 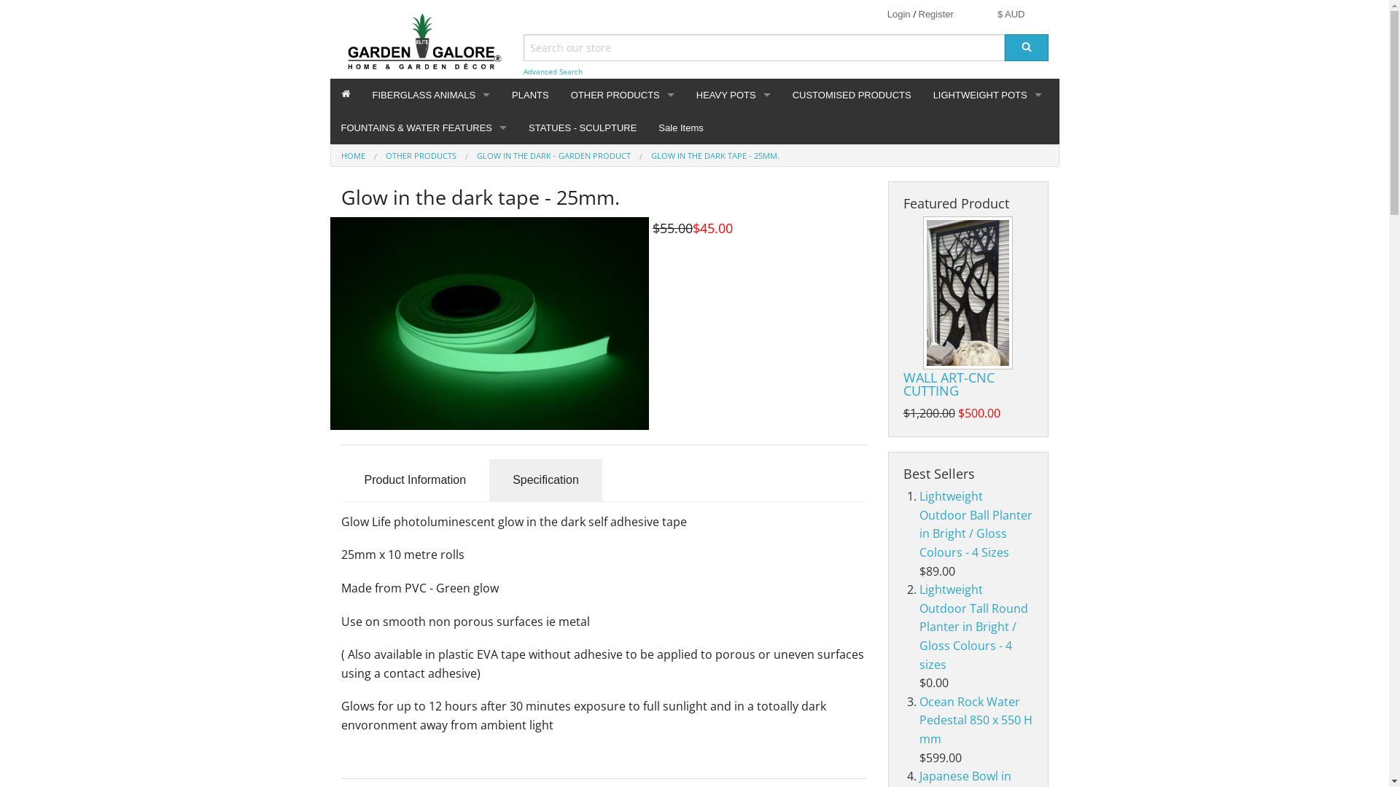 What do you see at coordinates (987, 179) in the screenshot?
I see `GRC POTS` at bounding box center [987, 179].